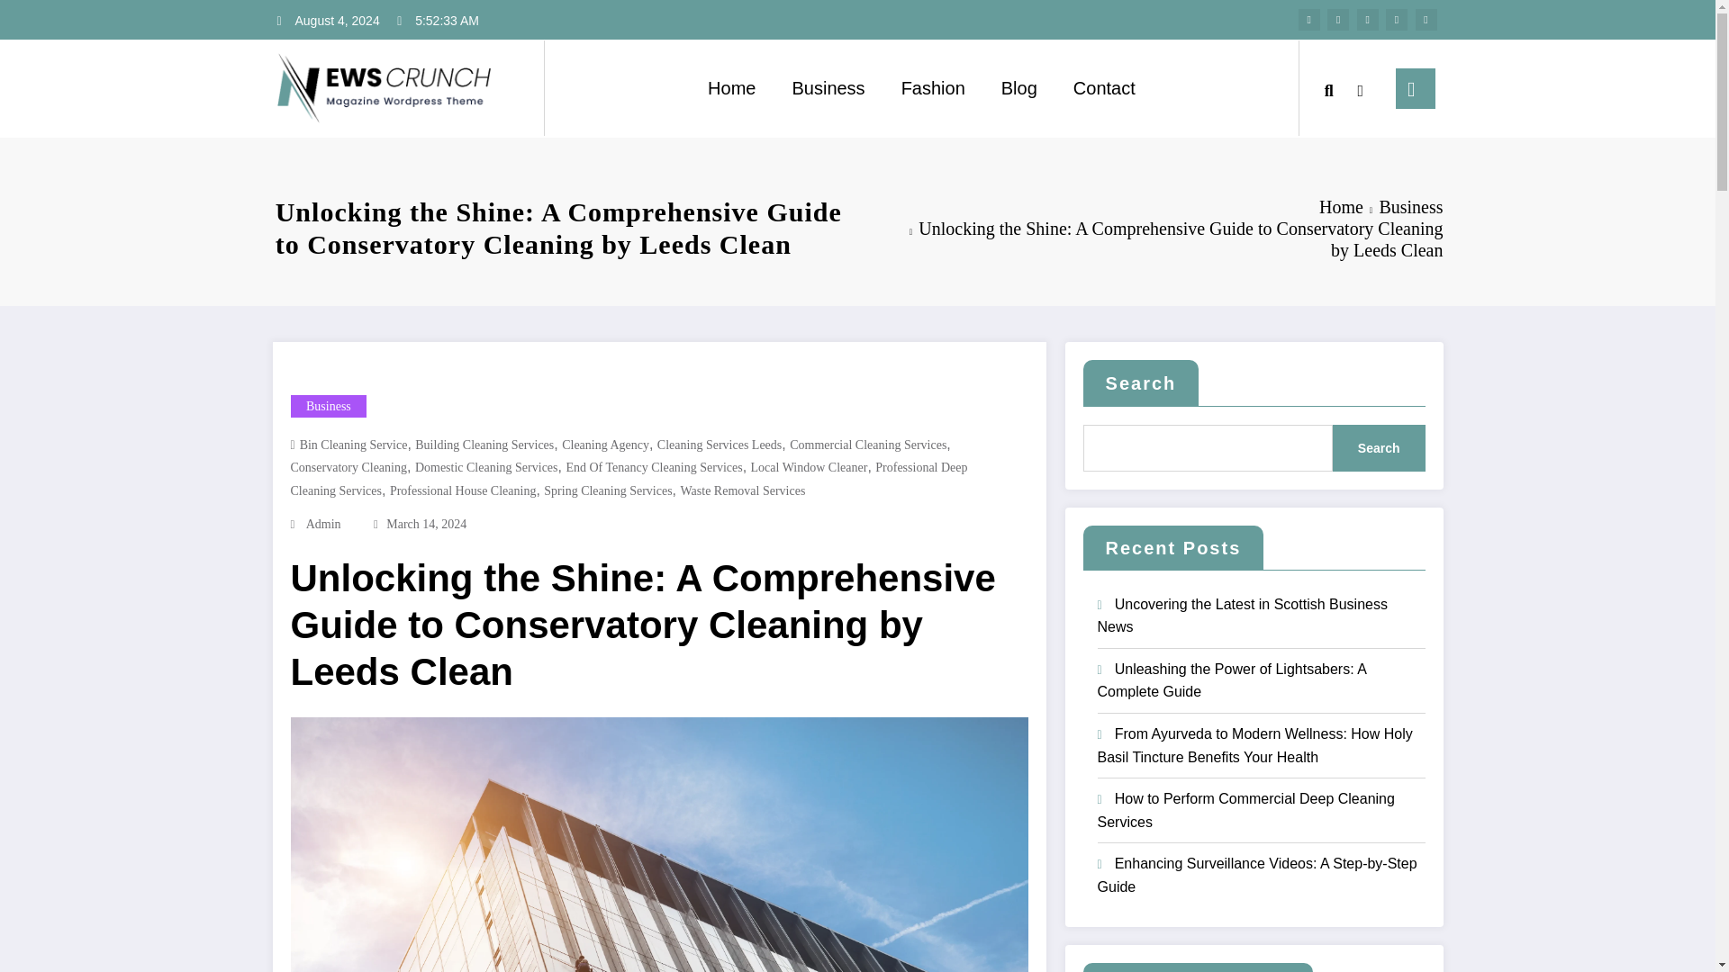  What do you see at coordinates (1338, 19) in the screenshot?
I see `fa-brands fa-x-twitter` at bounding box center [1338, 19].